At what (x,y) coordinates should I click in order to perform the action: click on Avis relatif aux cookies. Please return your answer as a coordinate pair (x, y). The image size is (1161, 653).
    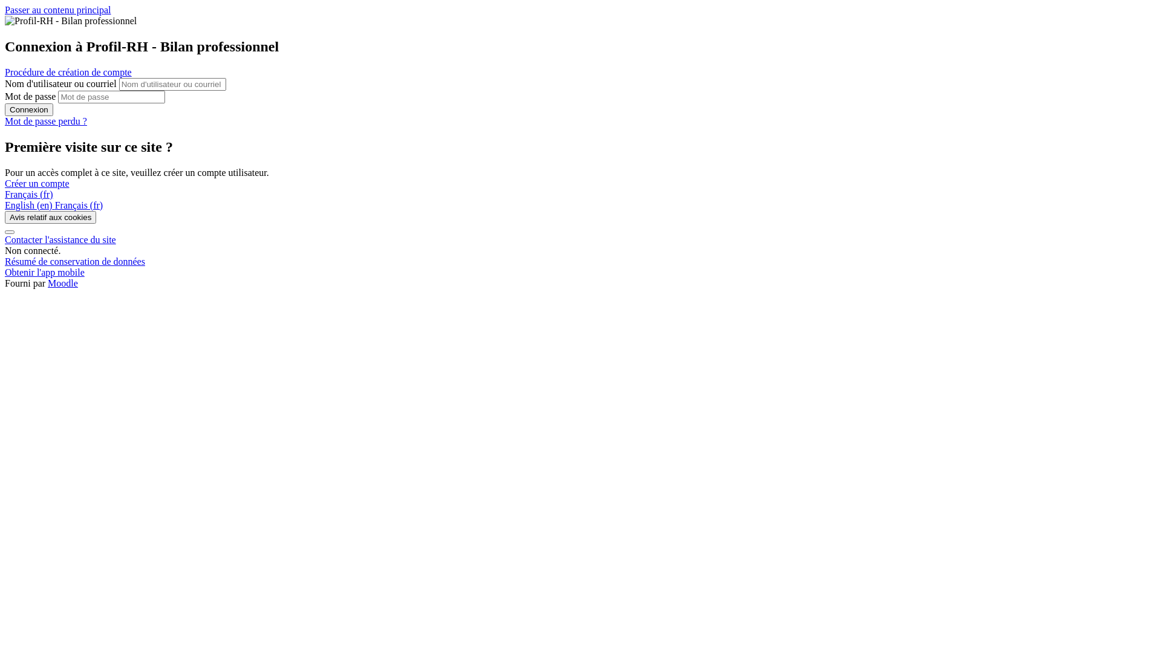
    Looking at the image, I should click on (51, 218).